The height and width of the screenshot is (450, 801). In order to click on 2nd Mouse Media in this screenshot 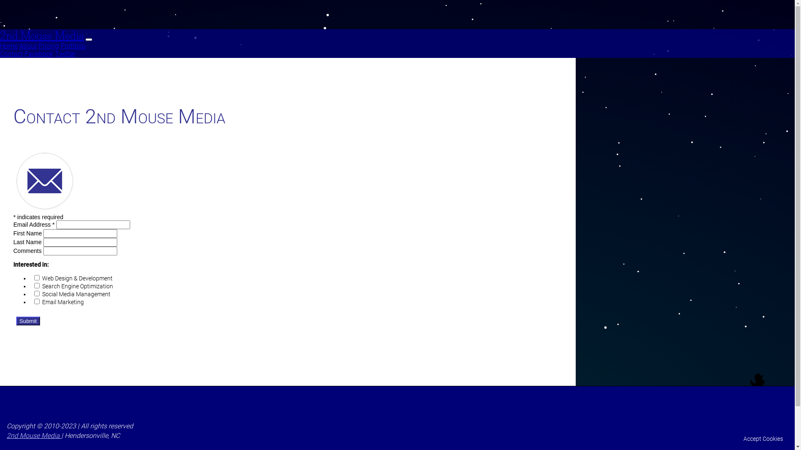, I will do `click(42, 36)`.